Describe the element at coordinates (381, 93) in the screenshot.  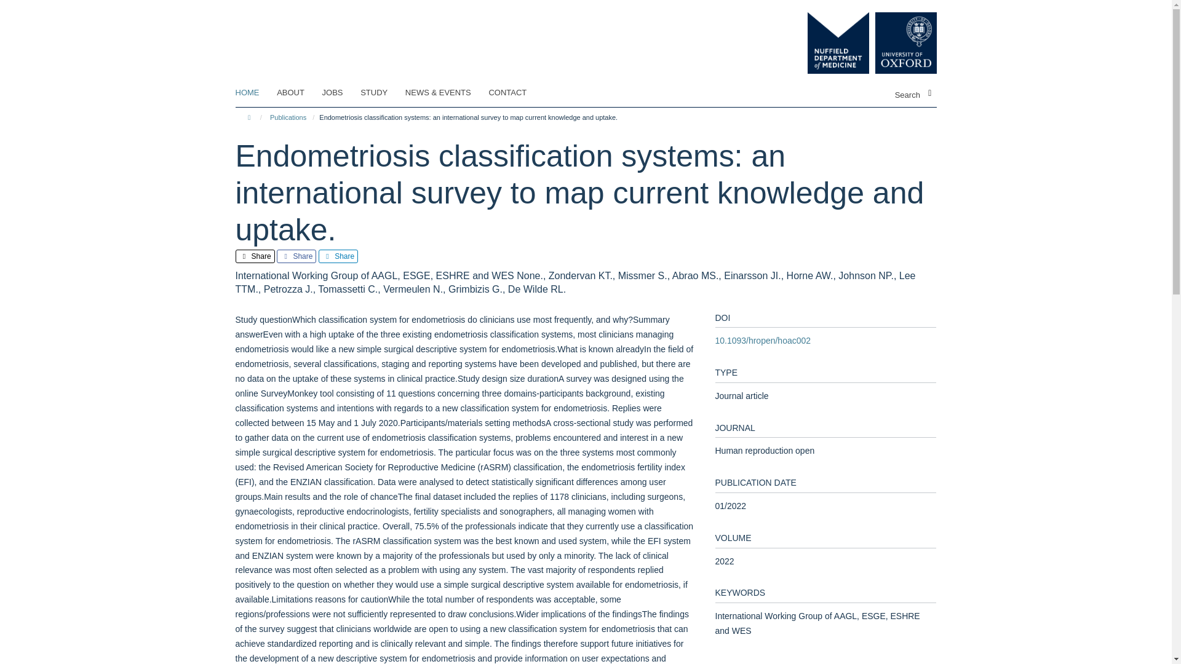
I see `STUDY` at that location.